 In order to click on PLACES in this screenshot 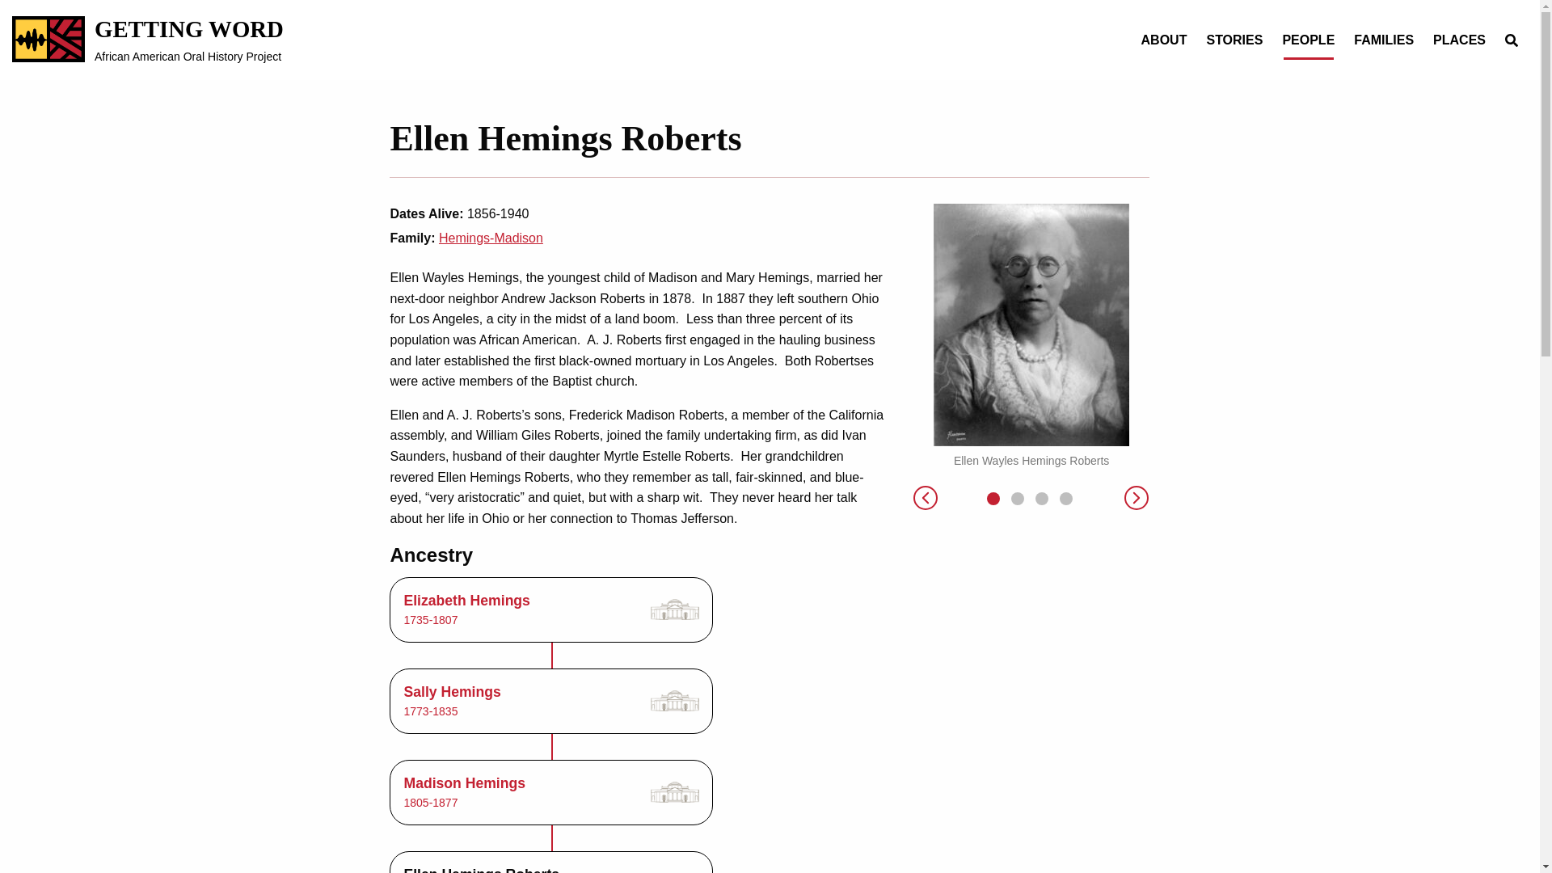, I will do `click(1137, 500)`.